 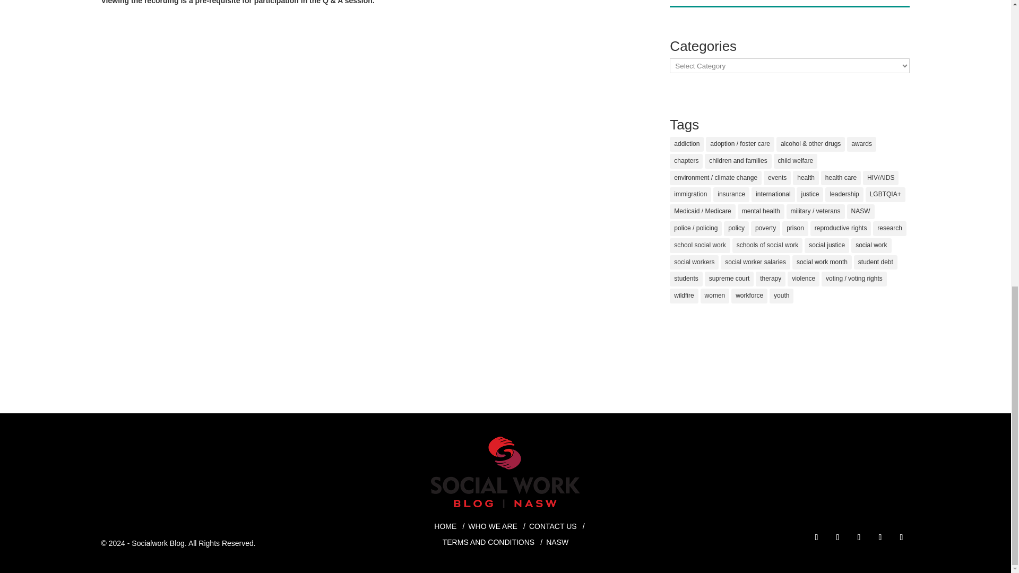 I want to click on Follow on X, so click(x=880, y=537).